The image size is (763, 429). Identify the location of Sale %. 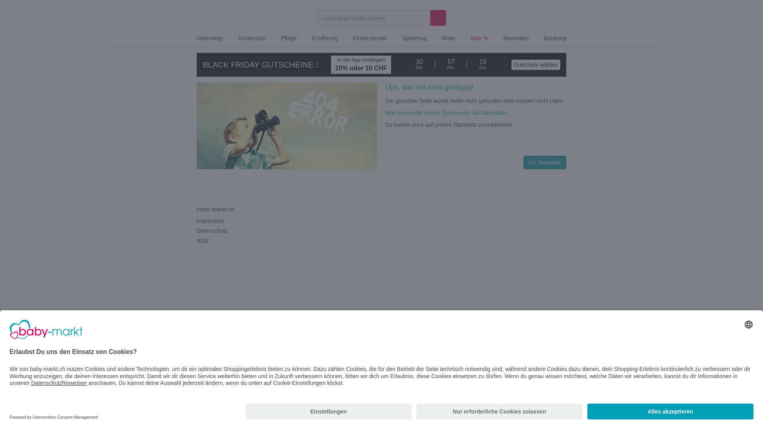
(479, 39).